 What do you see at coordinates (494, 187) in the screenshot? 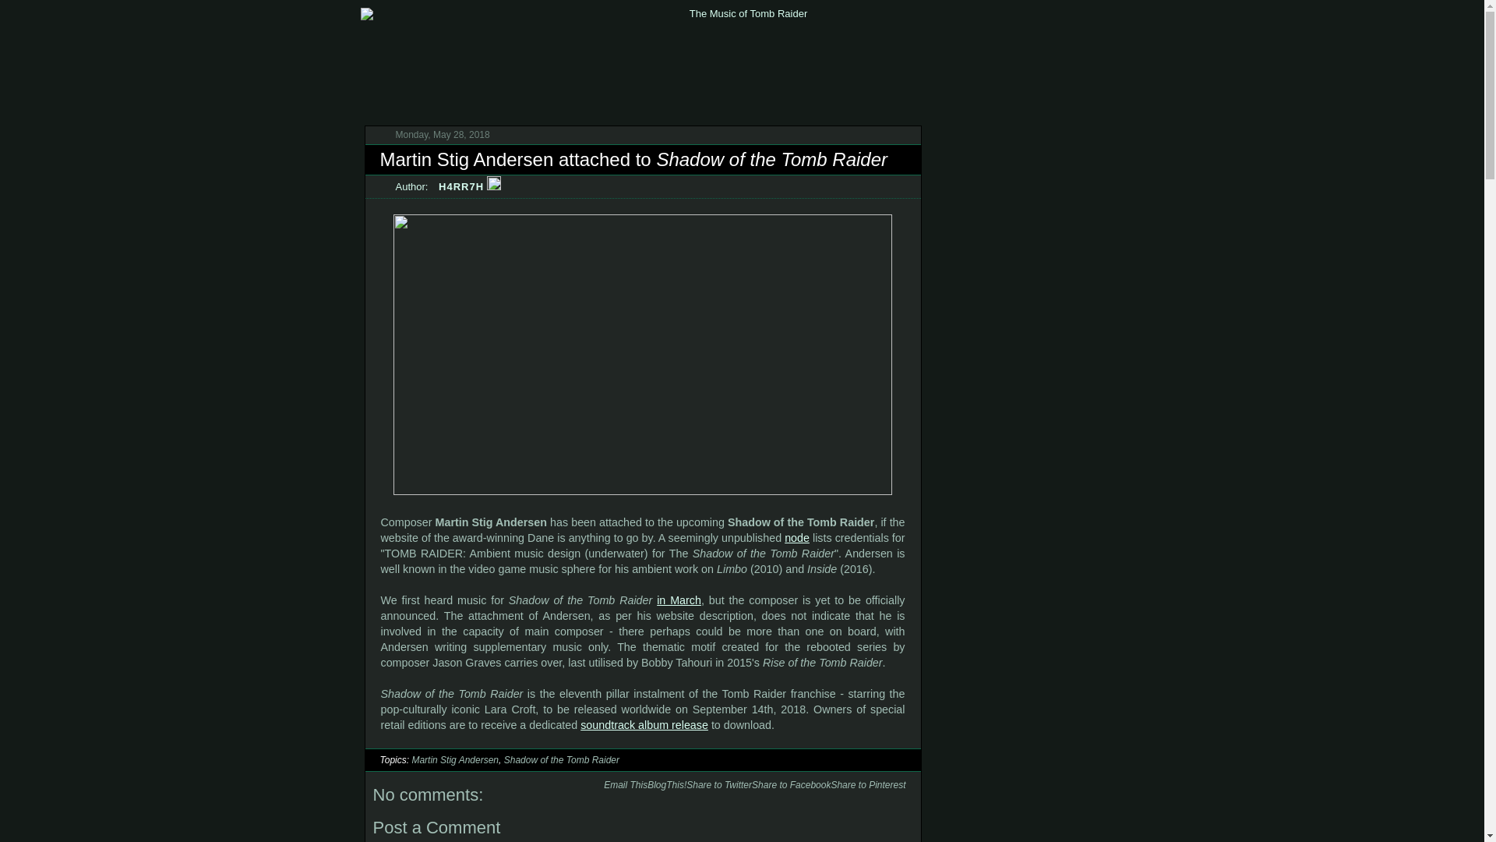
I see `Edit Post` at bounding box center [494, 187].